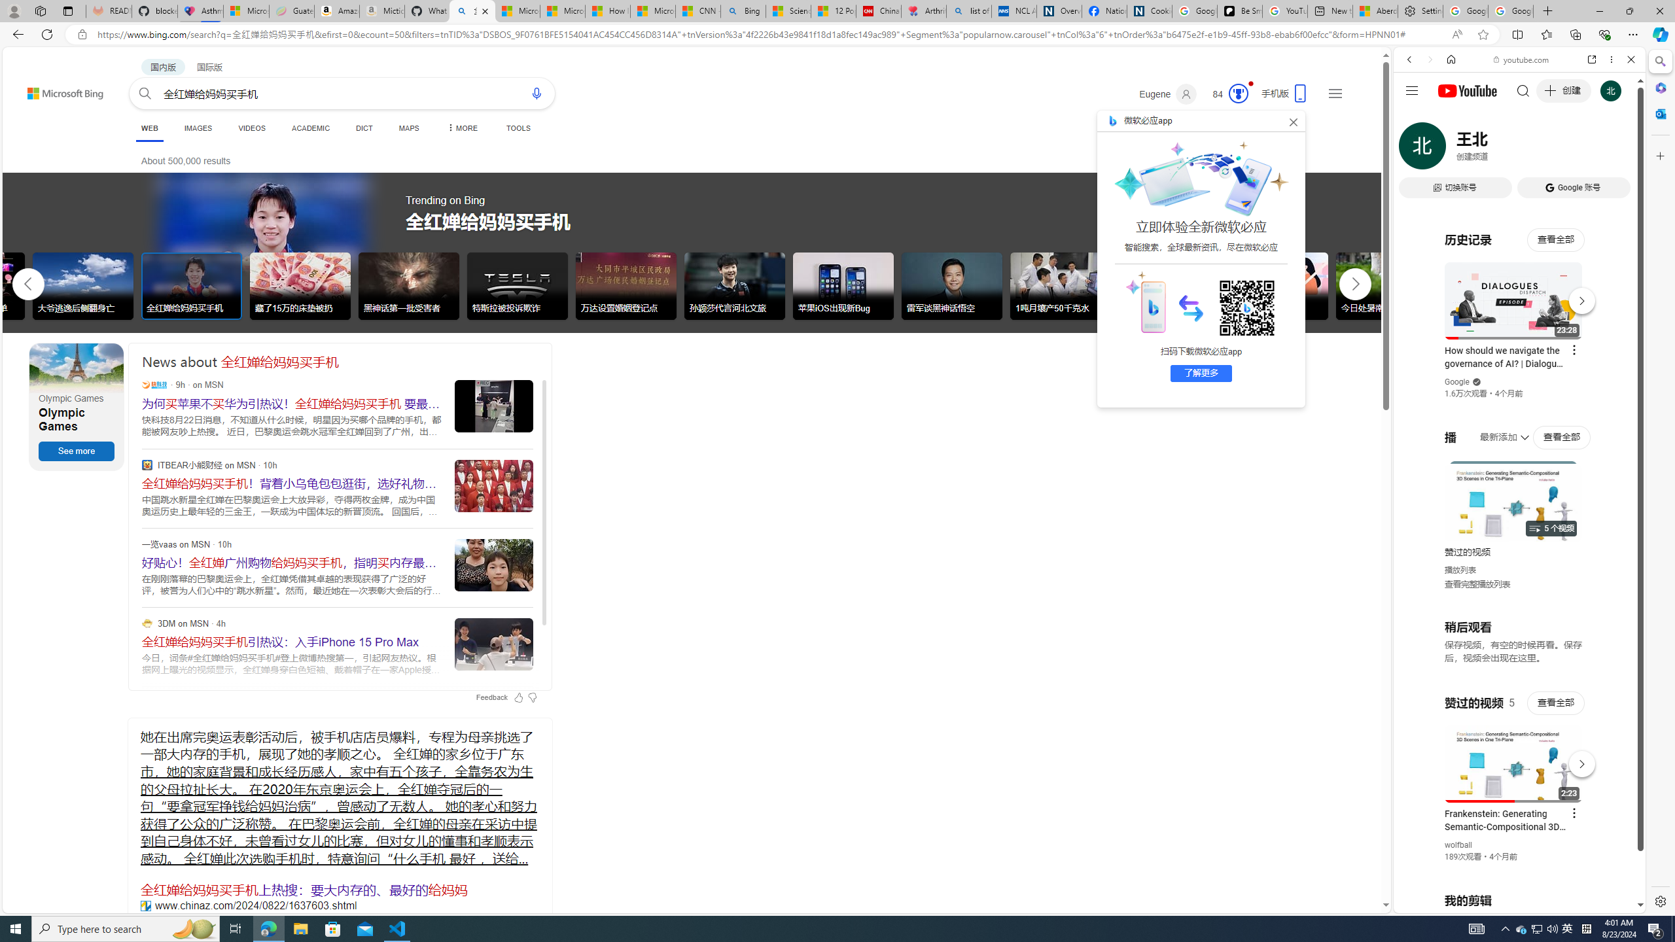 The width and height of the screenshot is (1675, 942). Describe the element at coordinates (1509, 903) in the screenshot. I see `Class: dict_pnIcon rms_img` at that location.